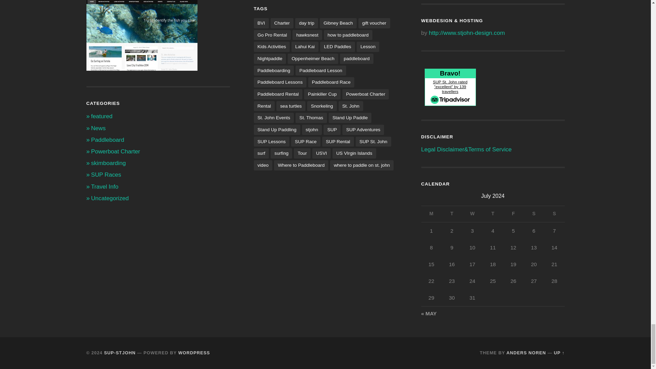  I want to click on Saturday, so click(534, 214).